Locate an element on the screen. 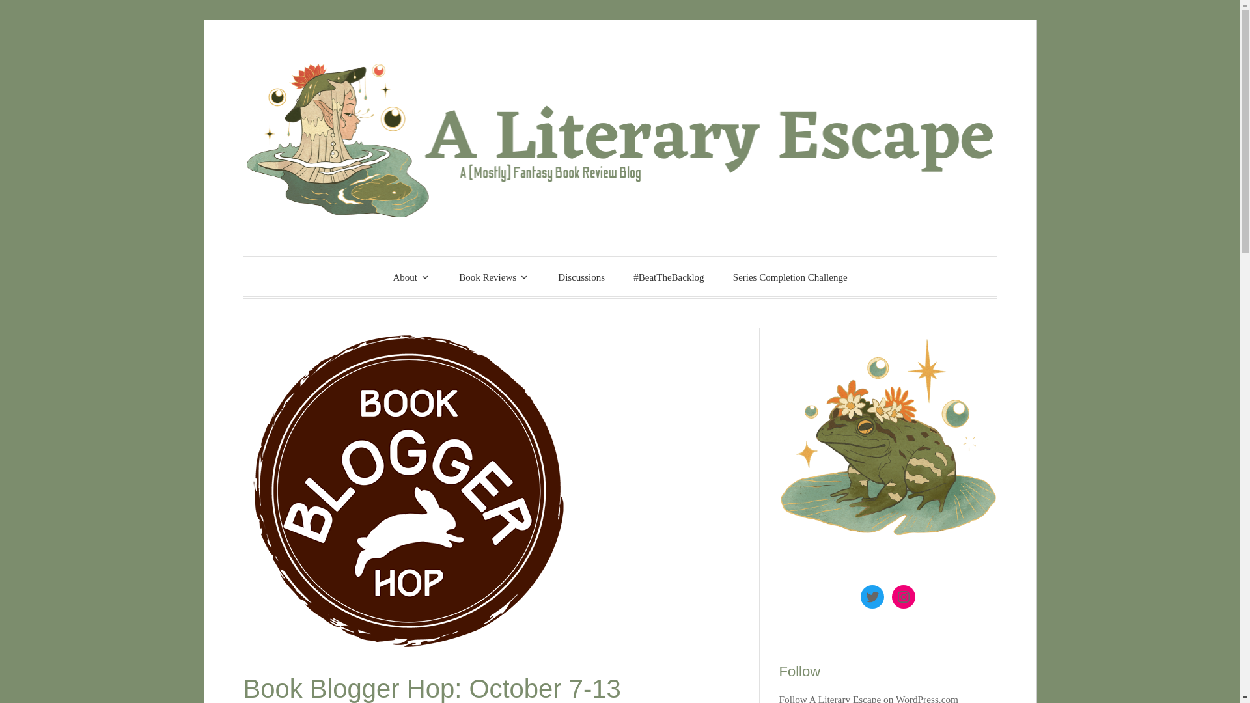 This screenshot has height=703, width=1250. Series Completion Challenge is located at coordinates (790, 277).